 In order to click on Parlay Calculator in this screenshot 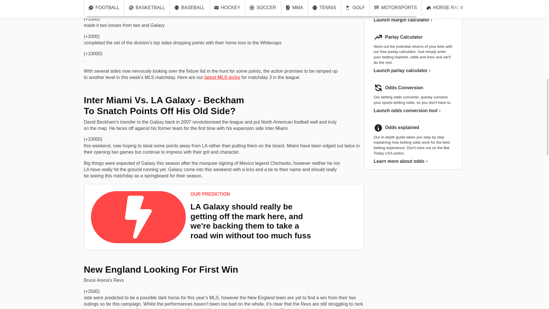, I will do `click(404, 37)`.